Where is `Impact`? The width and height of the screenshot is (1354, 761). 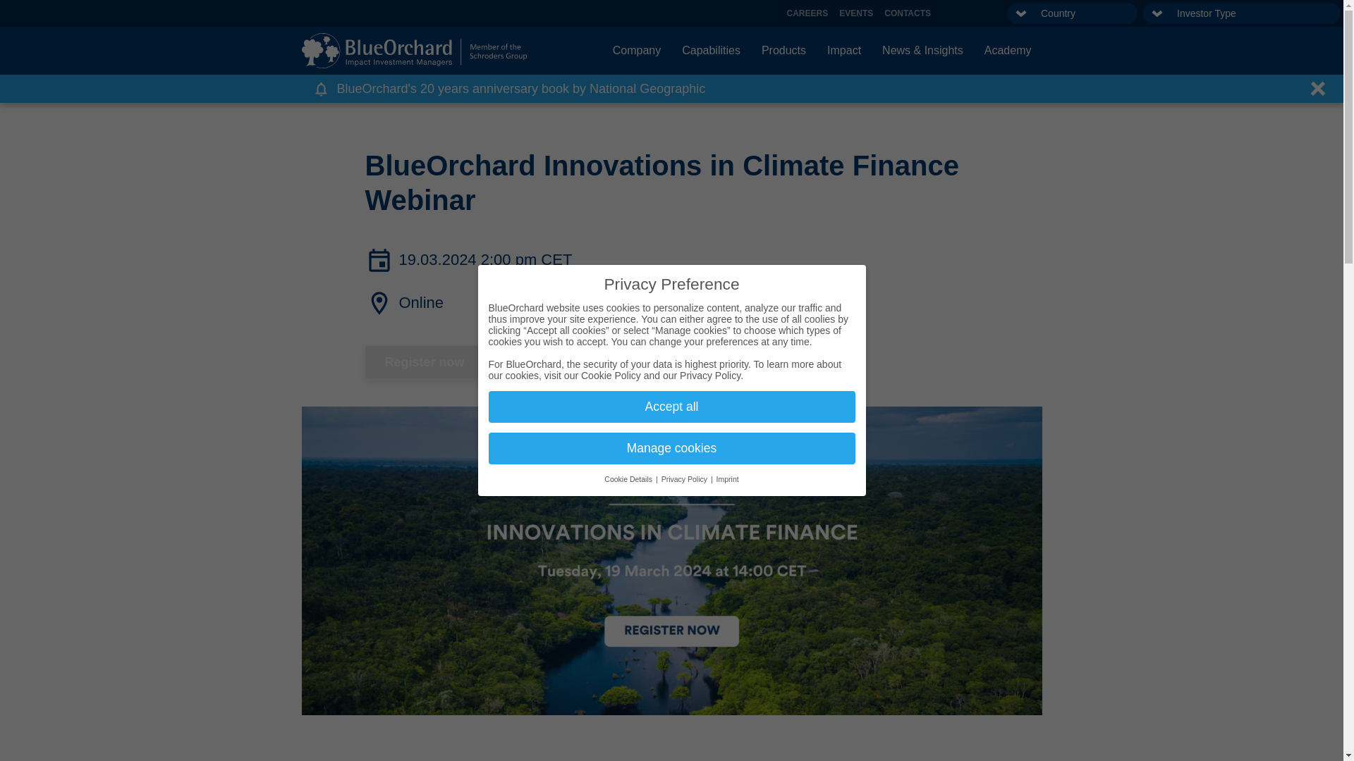
Impact is located at coordinates (843, 51).